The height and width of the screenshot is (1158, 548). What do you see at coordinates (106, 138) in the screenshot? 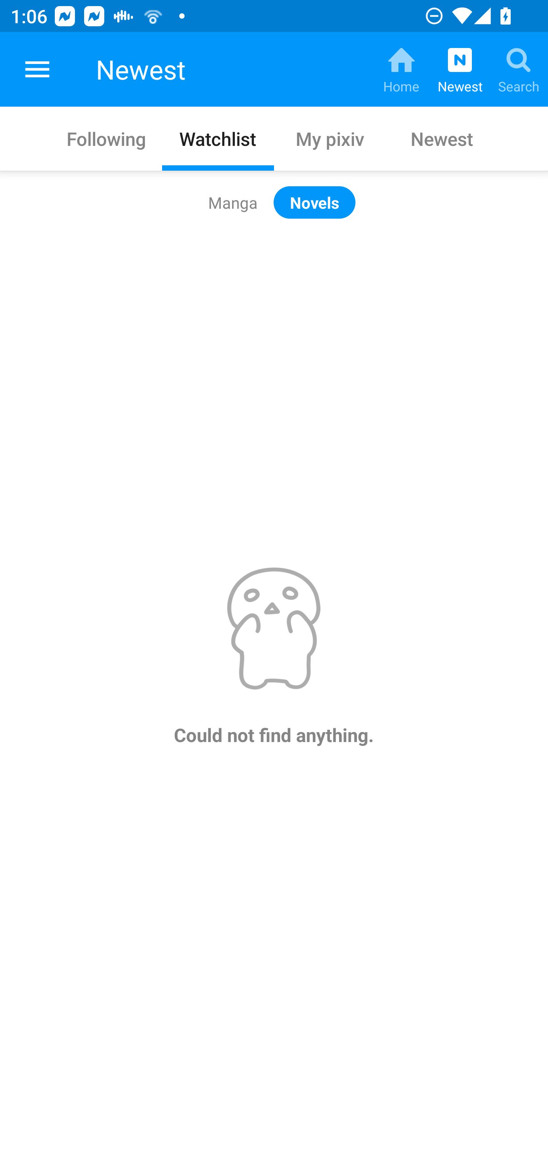
I see `Following` at bounding box center [106, 138].